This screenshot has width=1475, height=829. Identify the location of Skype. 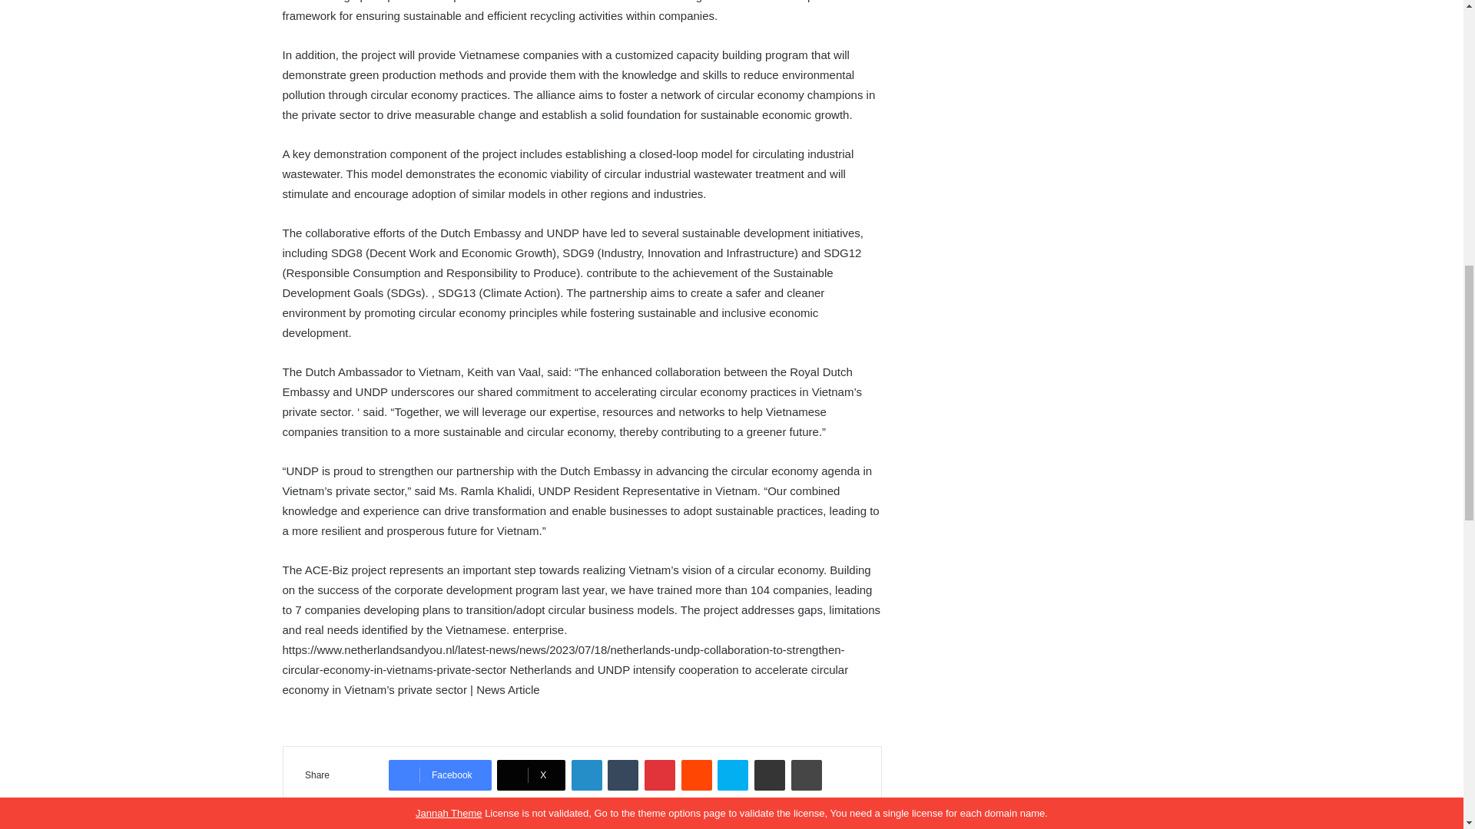
(732, 775).